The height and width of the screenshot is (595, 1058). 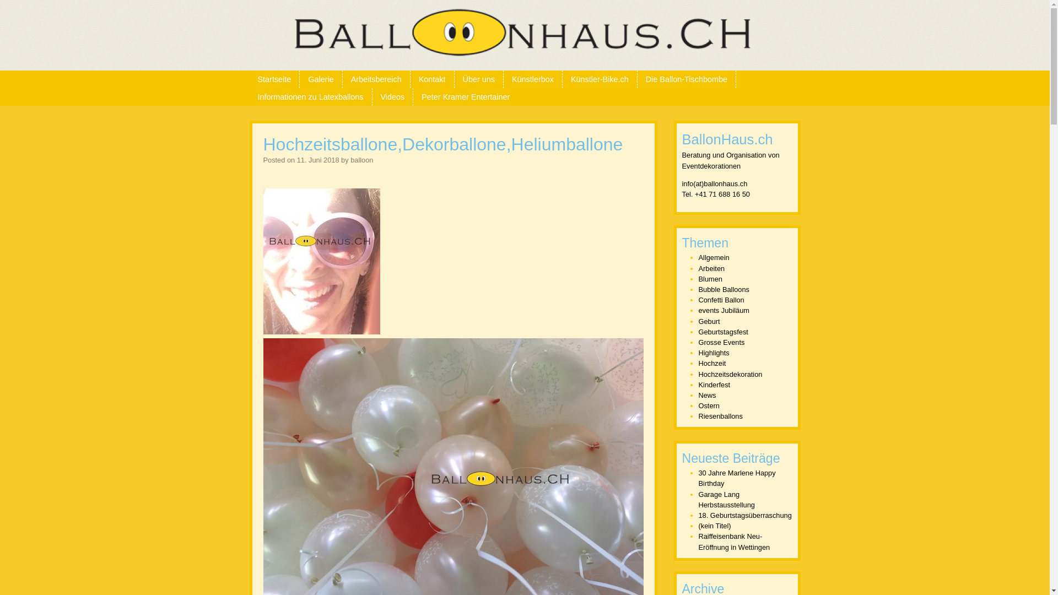 I want to click on Riesenballons, so click(x=721, y=416).